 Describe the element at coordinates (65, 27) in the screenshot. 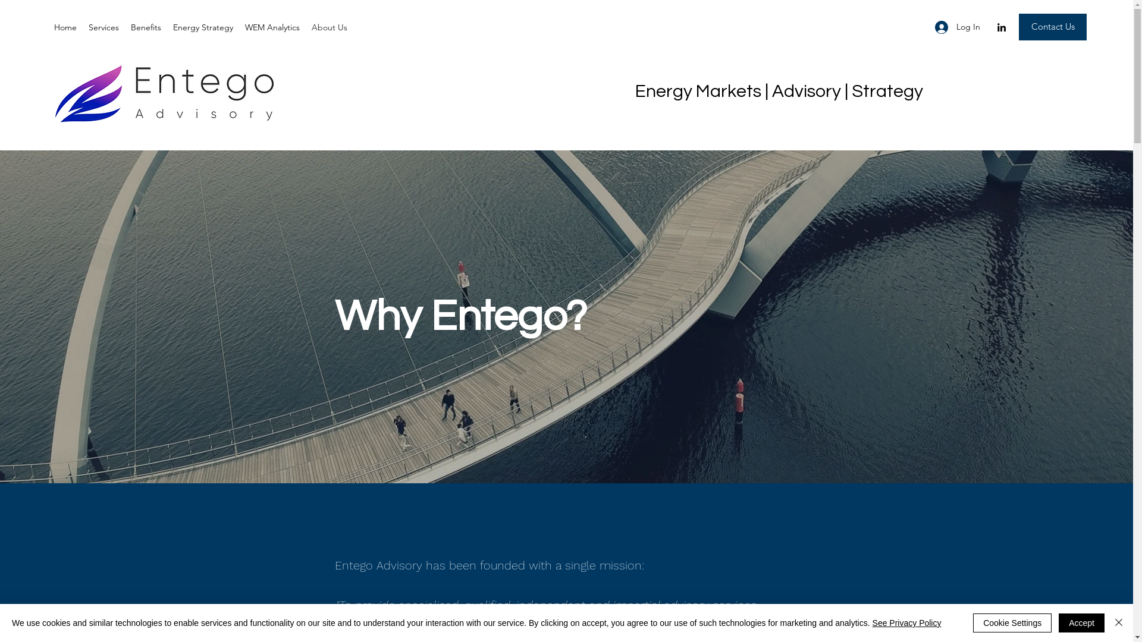

I see `Home` at that location.